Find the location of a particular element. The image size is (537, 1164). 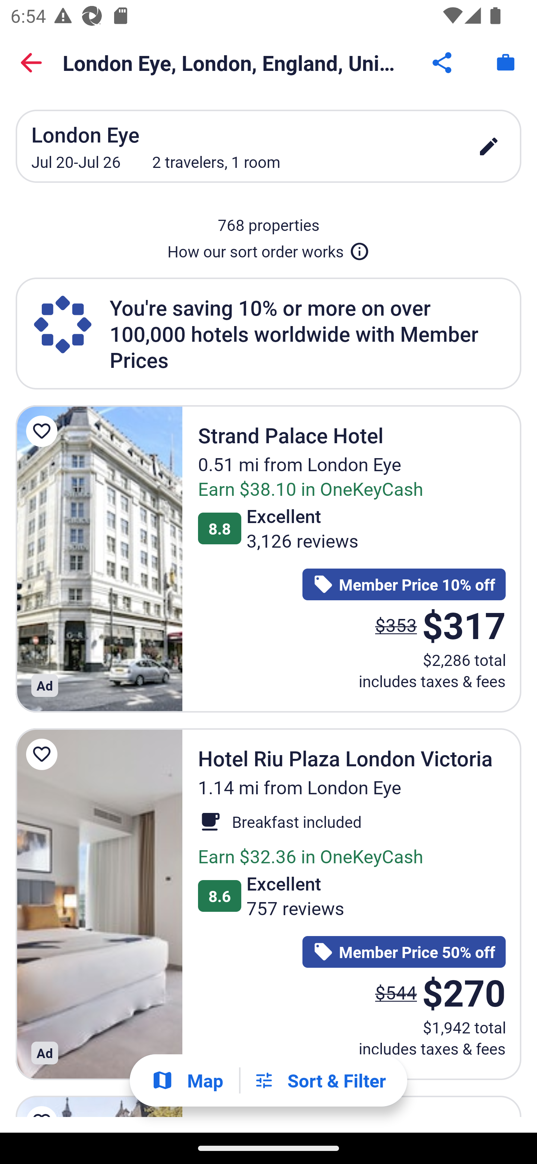

Hotel Riu Plaza London Victoria is located at coordinates (99, 904).